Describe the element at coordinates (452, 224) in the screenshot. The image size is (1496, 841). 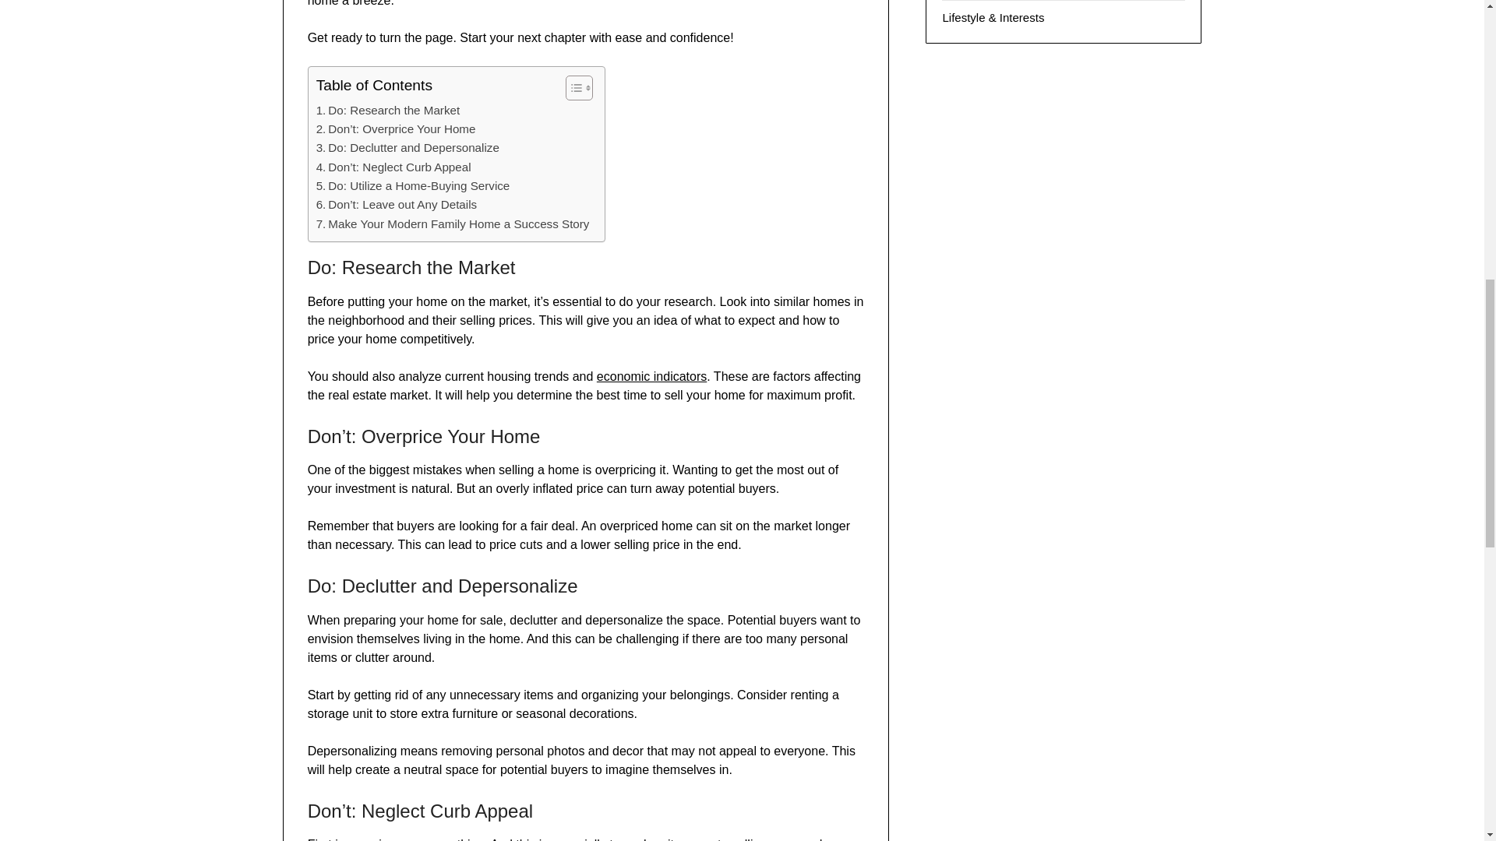
I see `Make Your Modern Family Home a Success Story` at that location.